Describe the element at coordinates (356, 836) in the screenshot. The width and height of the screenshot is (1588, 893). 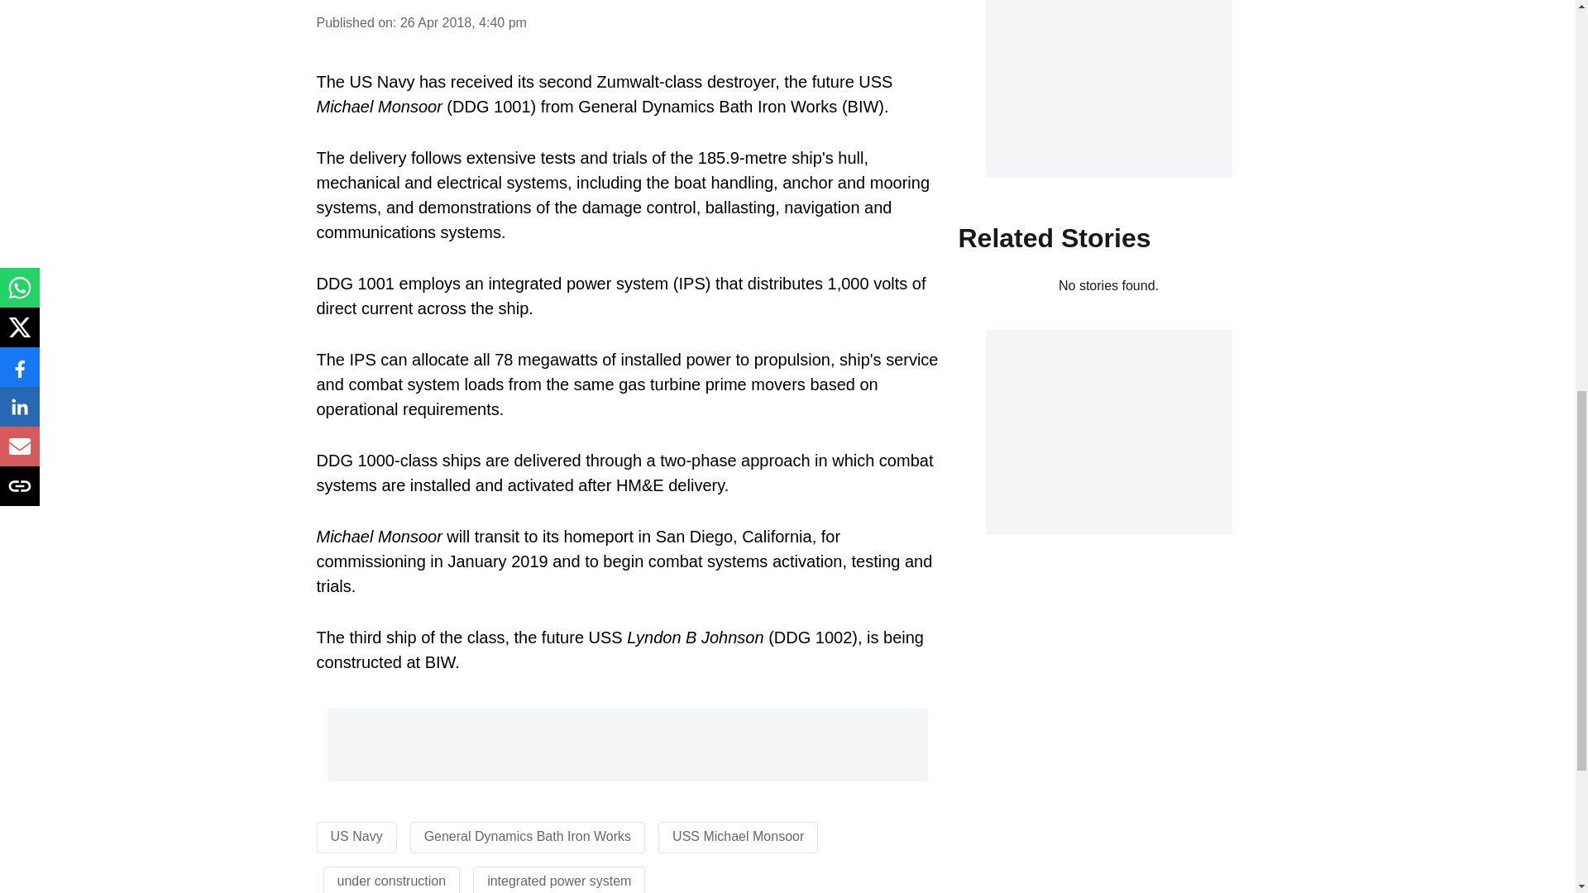
I see `US Navy` at that location.